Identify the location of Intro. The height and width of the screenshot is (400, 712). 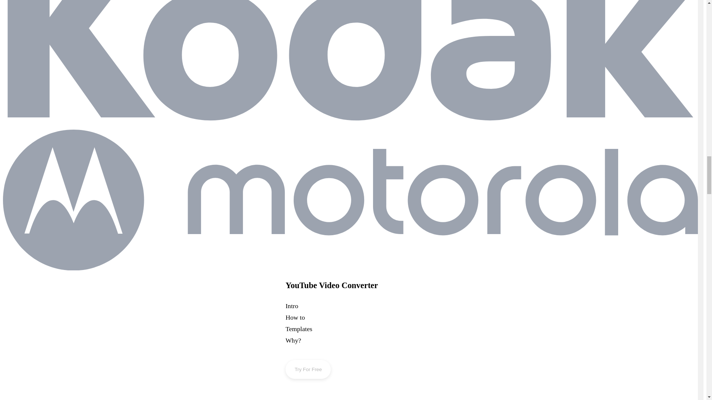
(308, 308).